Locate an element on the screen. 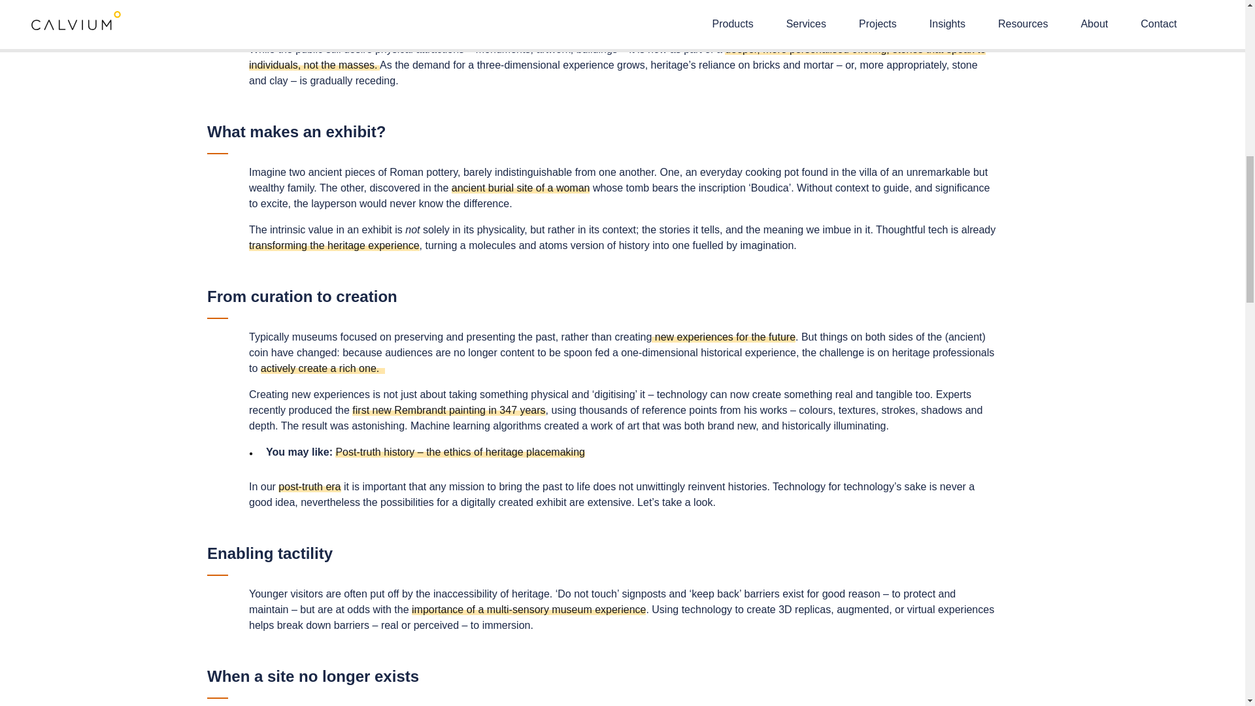 This screenshot has height=706, width=1255. new experiences for the future is located at coordinates (723, 336).